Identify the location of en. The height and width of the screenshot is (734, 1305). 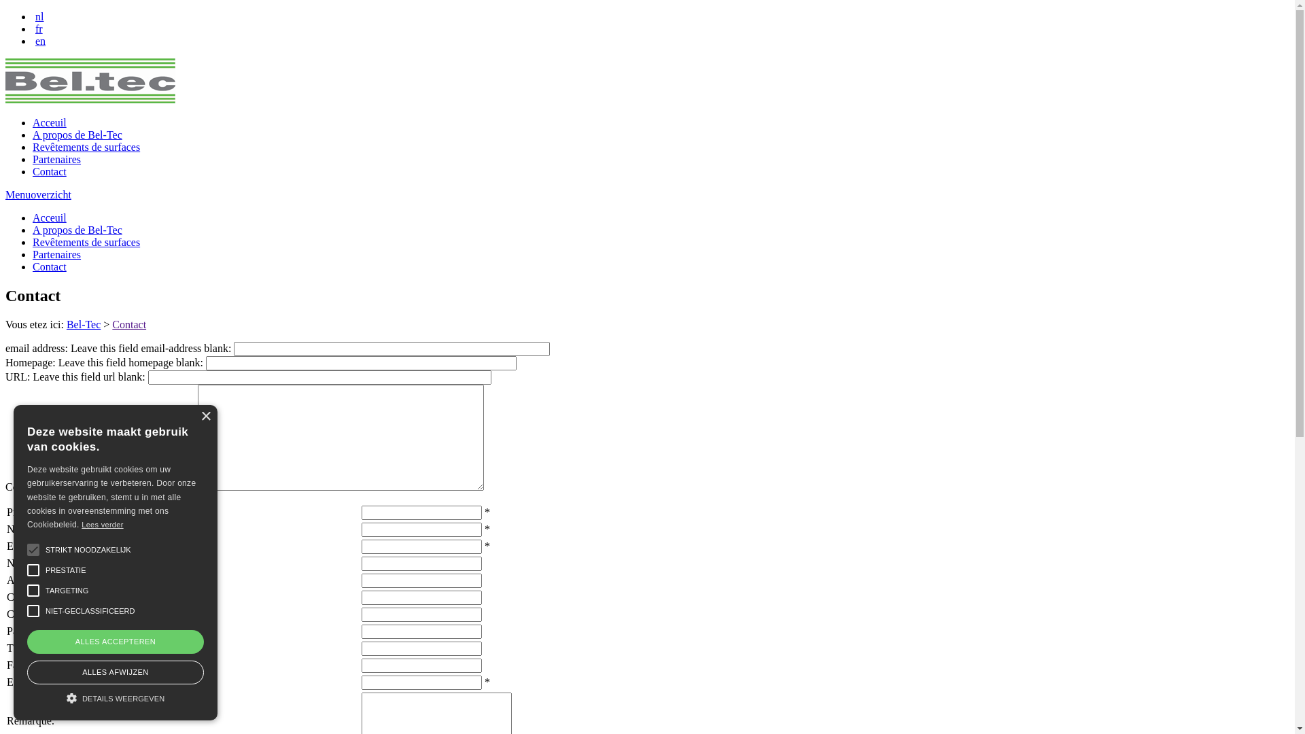
(41, 41).